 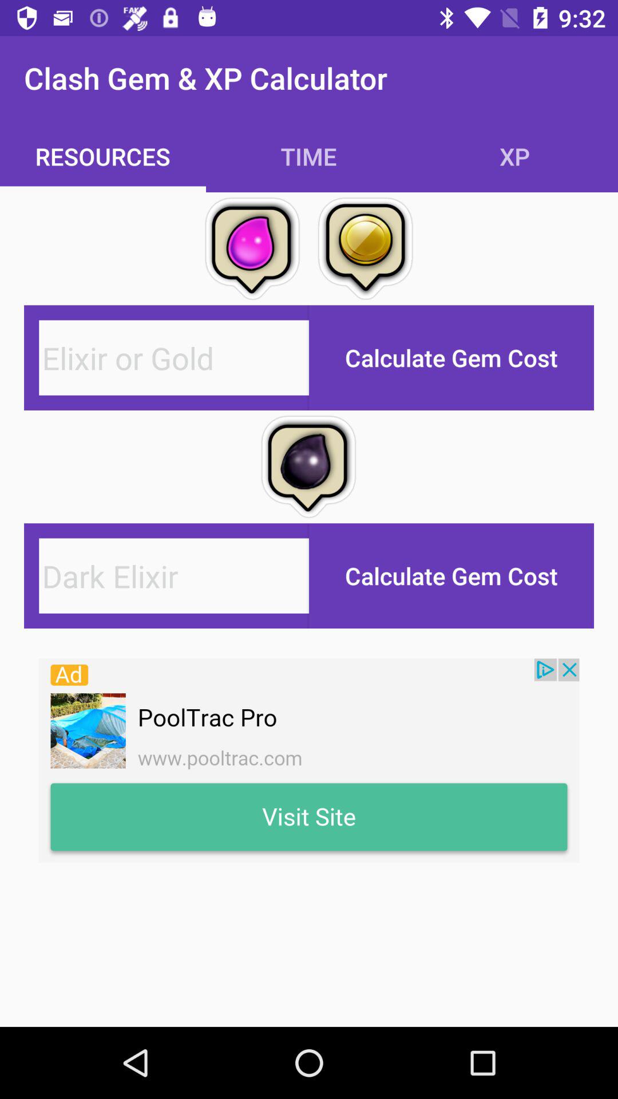 I want to click on new pega, so click(x=174, y=576).